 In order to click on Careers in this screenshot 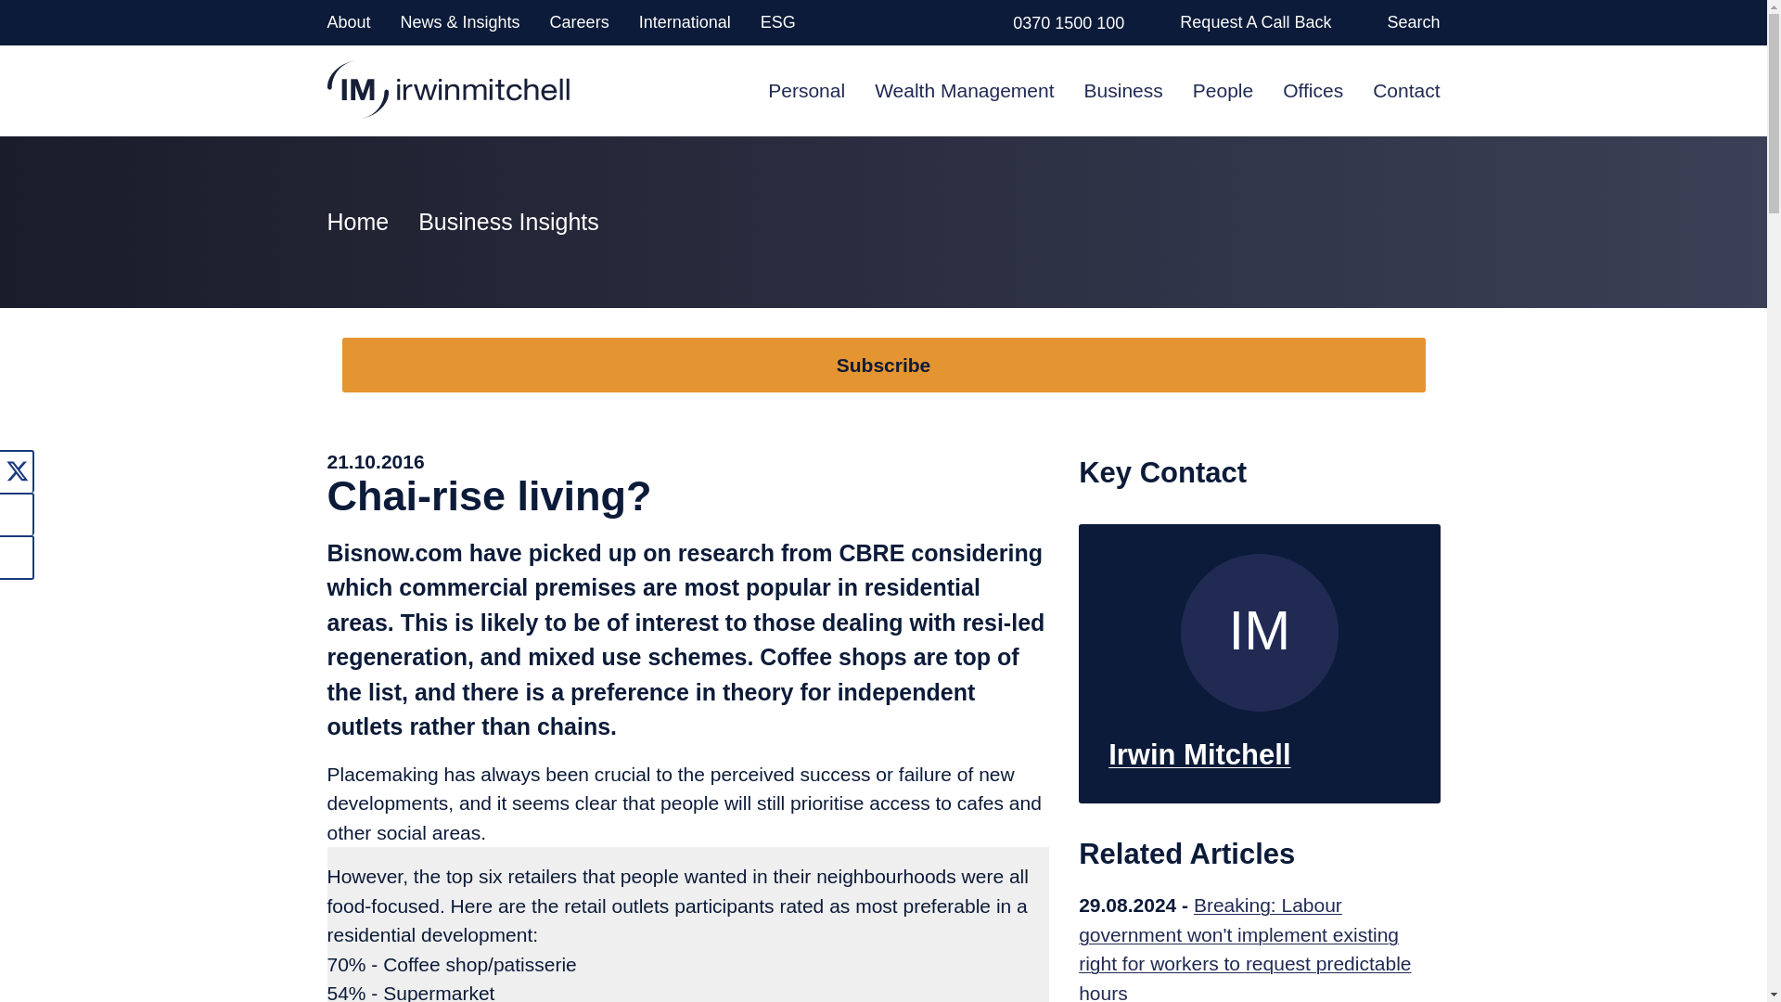, I will do `click(579, 22)`.